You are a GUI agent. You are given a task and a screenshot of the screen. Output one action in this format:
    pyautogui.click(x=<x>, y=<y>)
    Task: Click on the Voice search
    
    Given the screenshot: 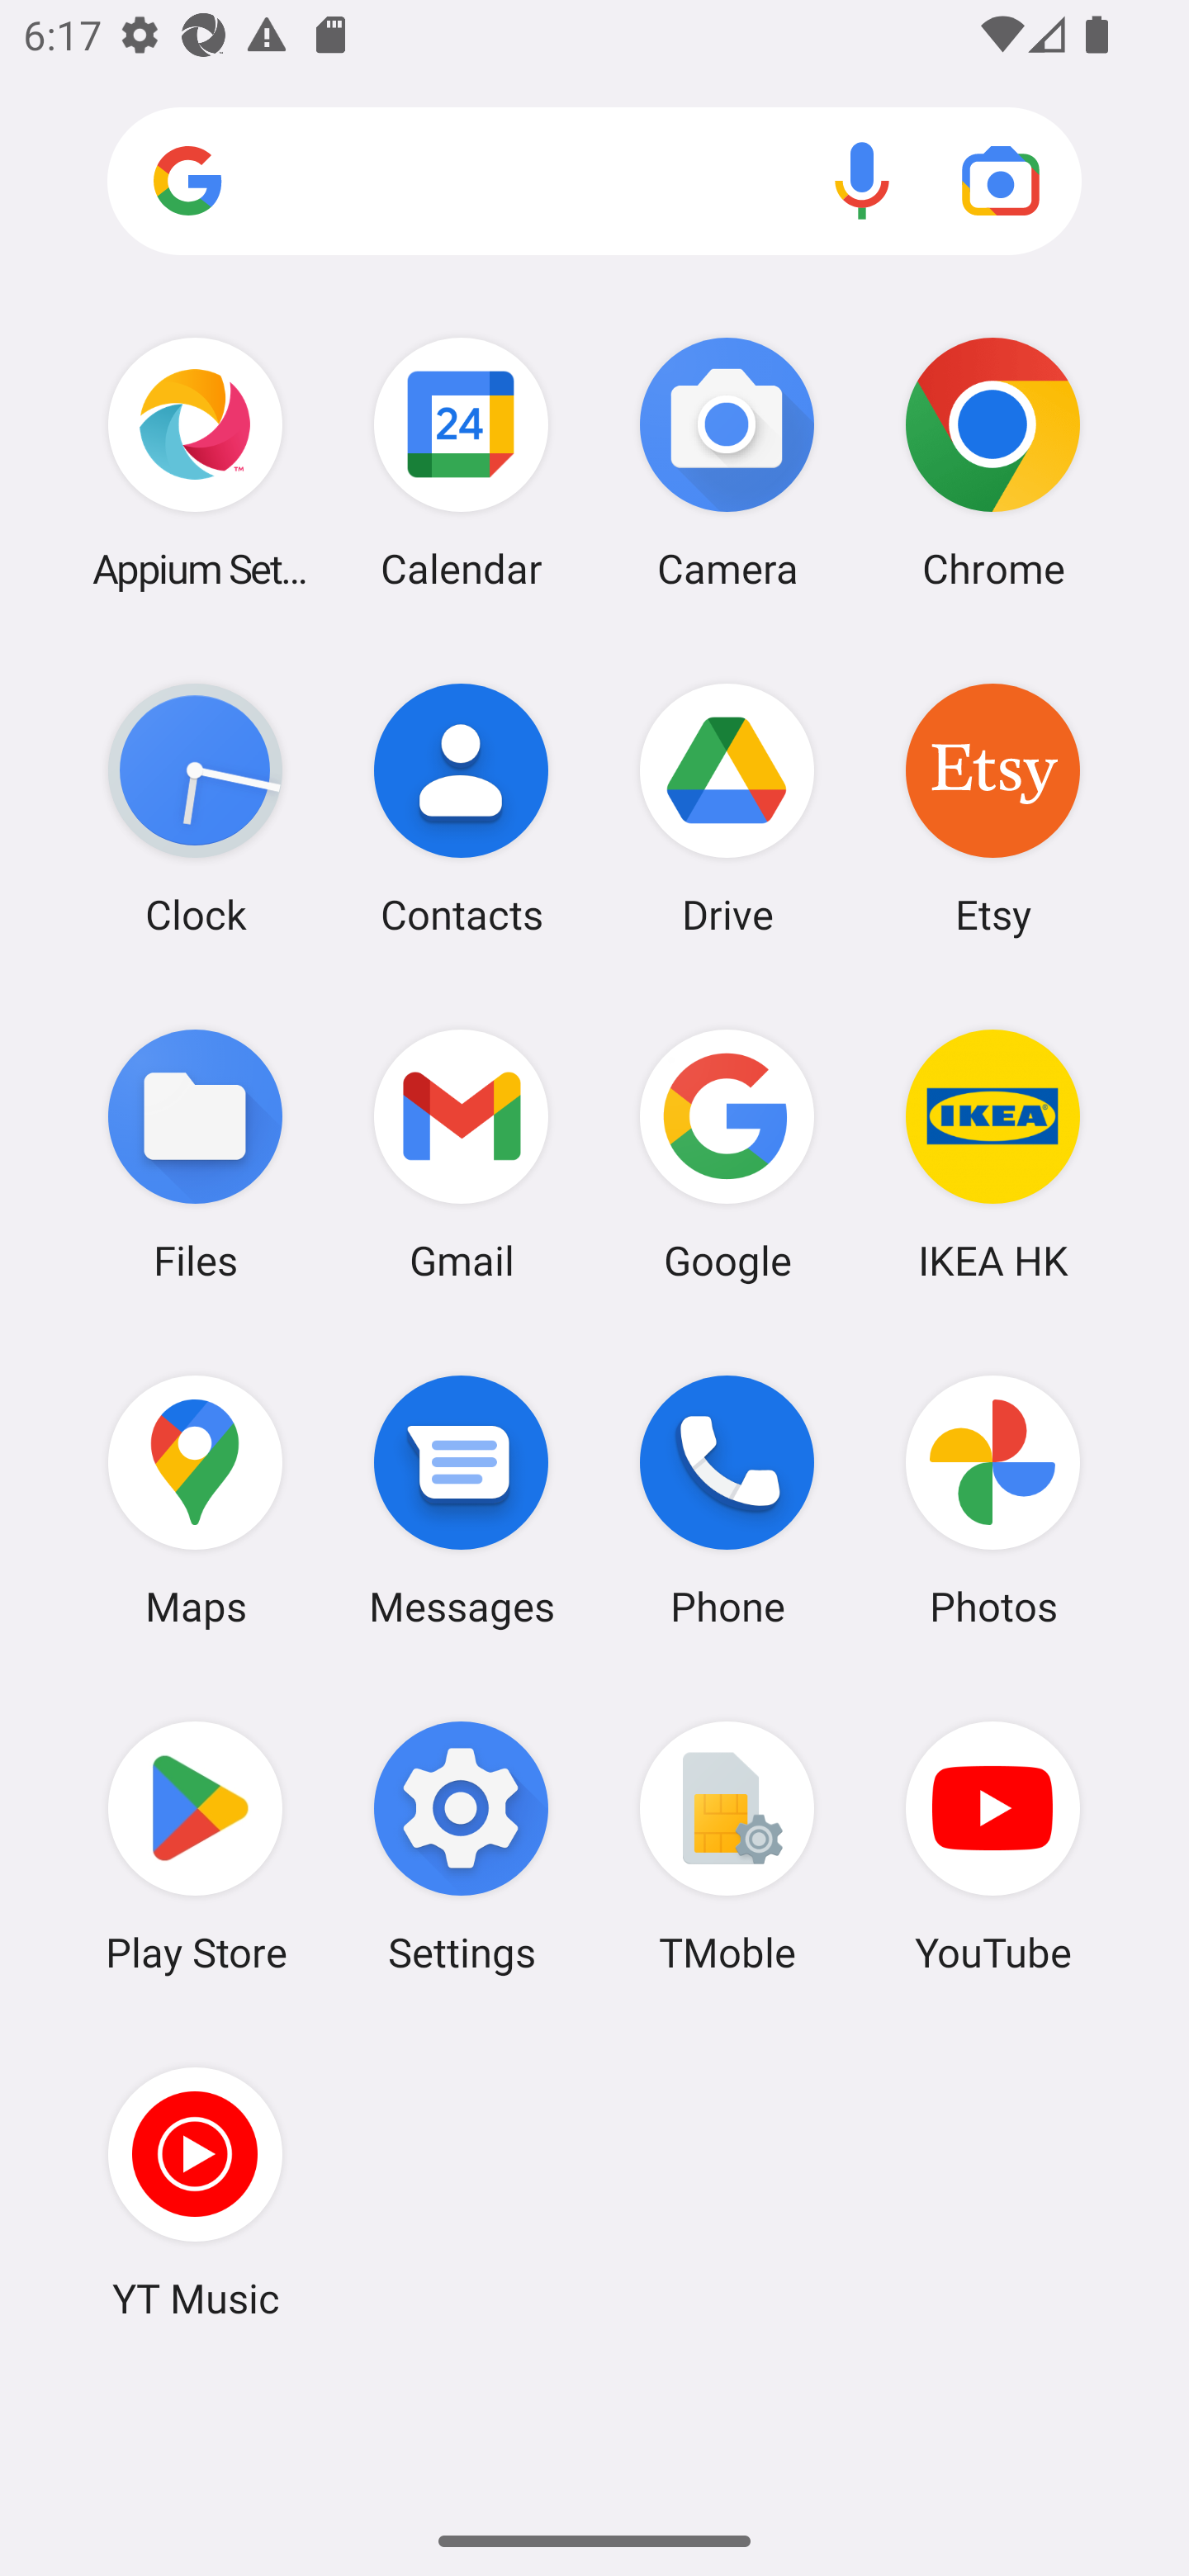 What is the action you would take?
    pyautogui.click(x=862, y=180)
    